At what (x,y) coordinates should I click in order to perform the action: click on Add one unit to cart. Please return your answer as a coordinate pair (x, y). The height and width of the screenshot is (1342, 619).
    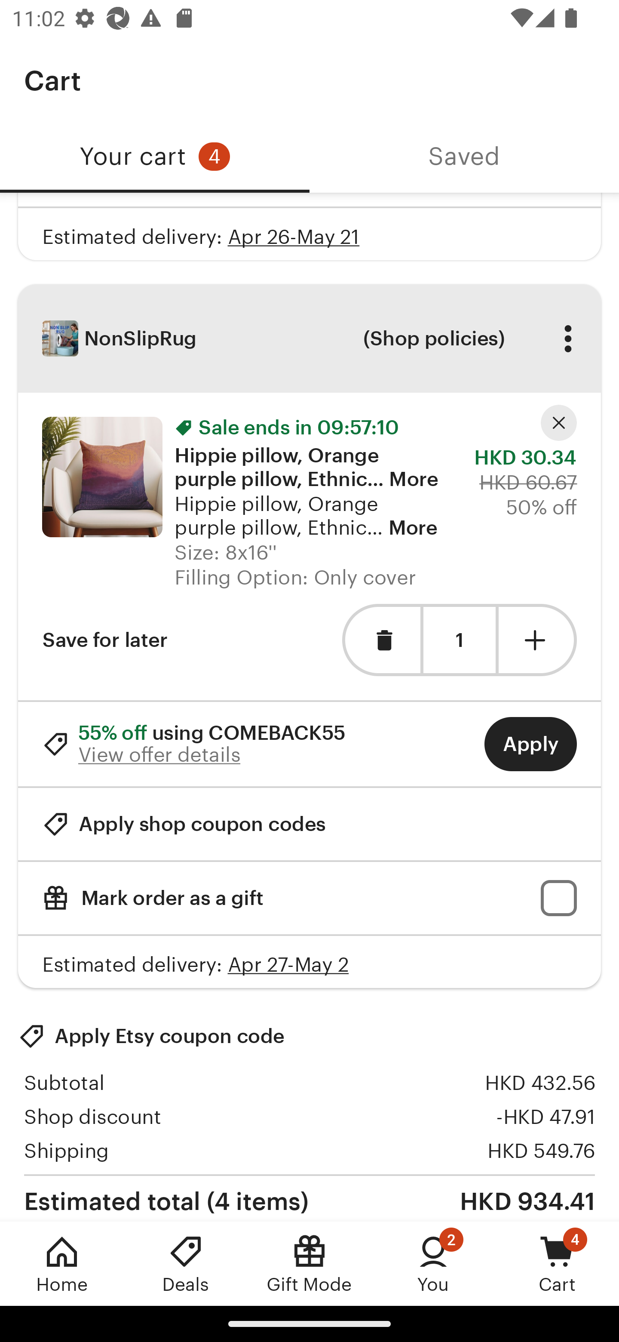
    Looking at the image, I should click on (538, 640).